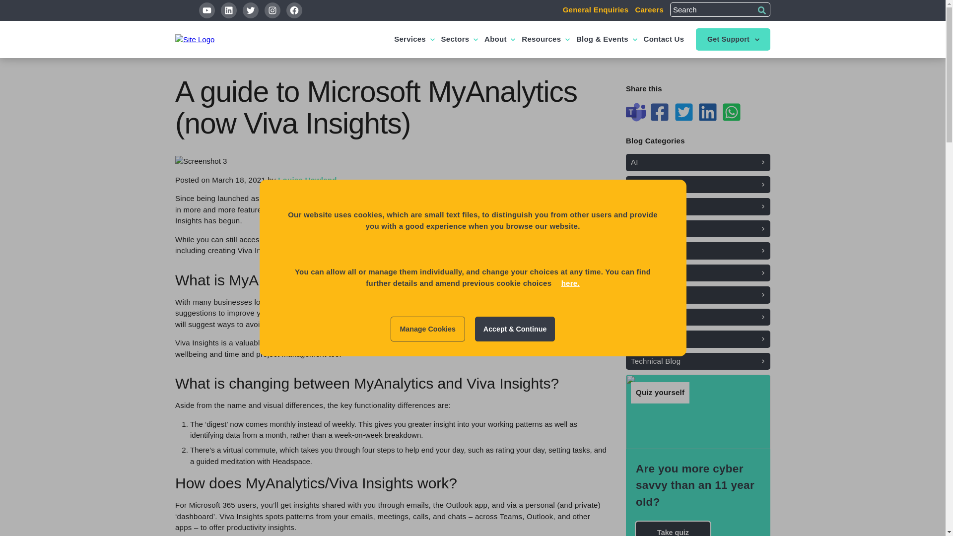 The width and height of the screenshot is (953, 536). Describe the element at coordinates (272, 10) in the screenshot. I see `Instagram` at that location.